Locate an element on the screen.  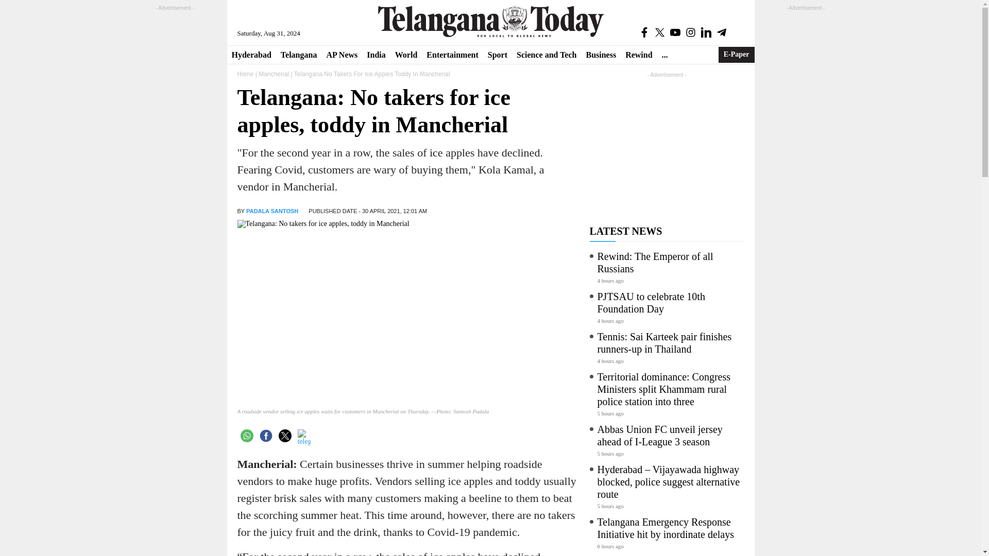
Science and Tech is located at coordinates (547, 55).